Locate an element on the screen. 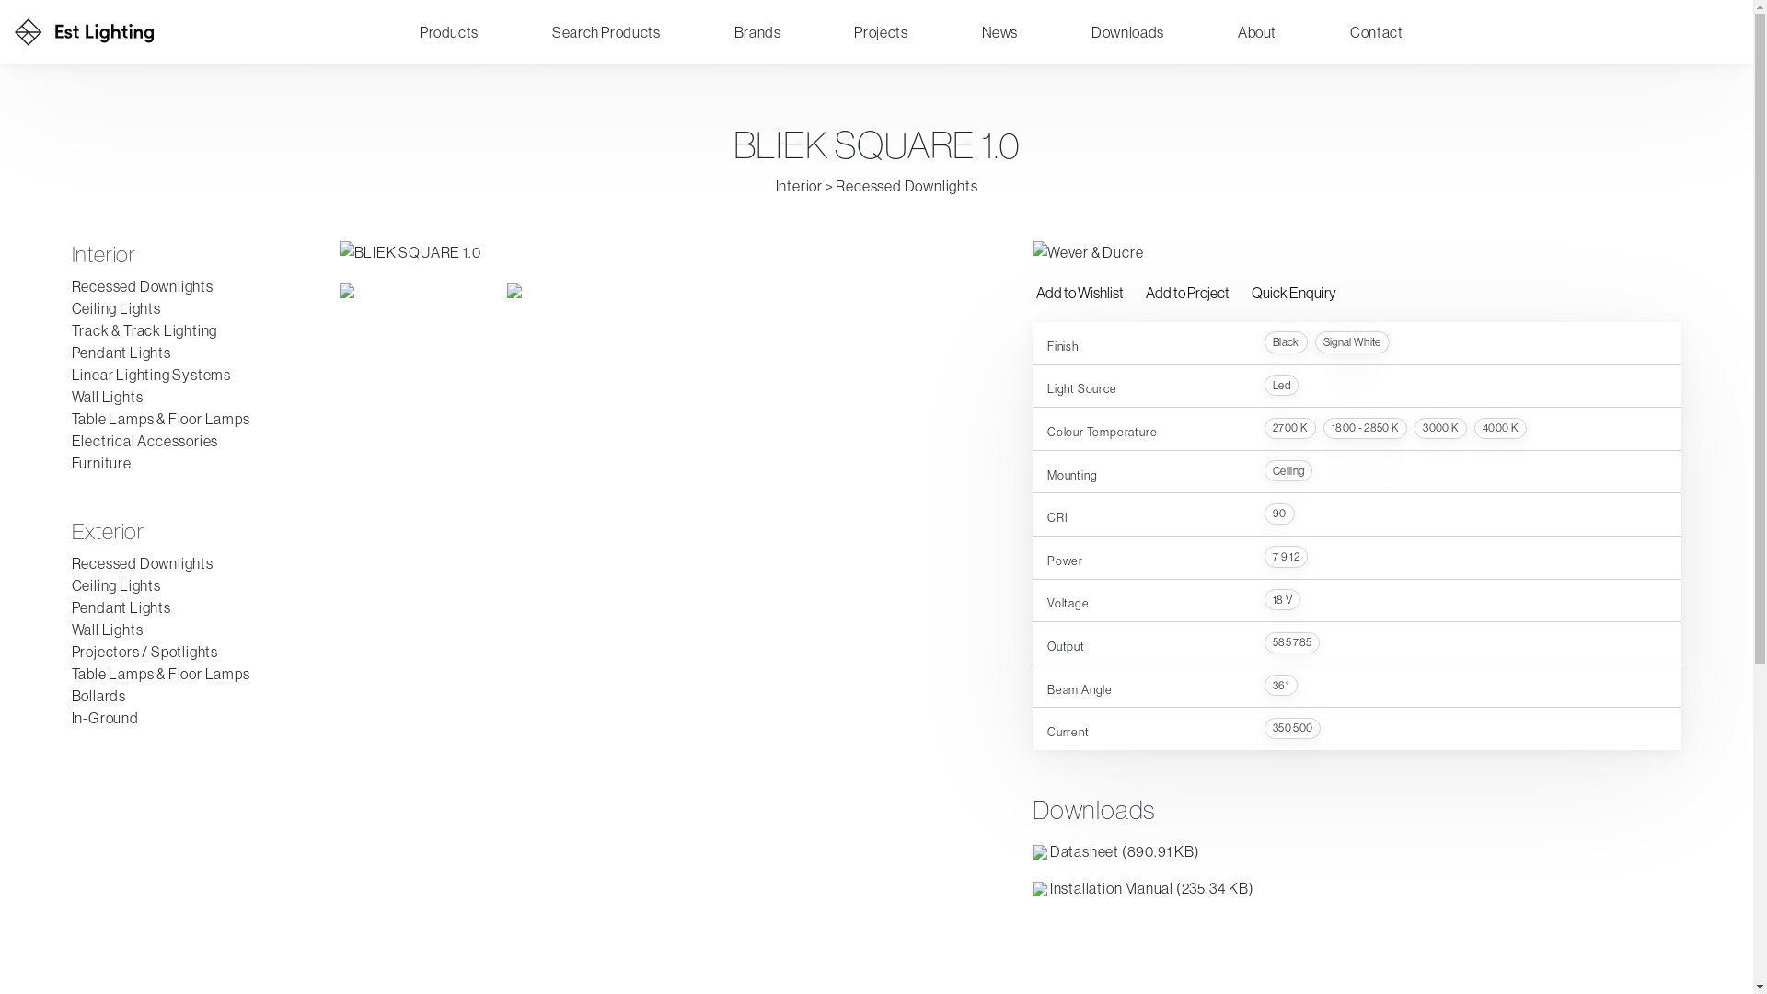  Search Products is located at coordinates (606, 32).